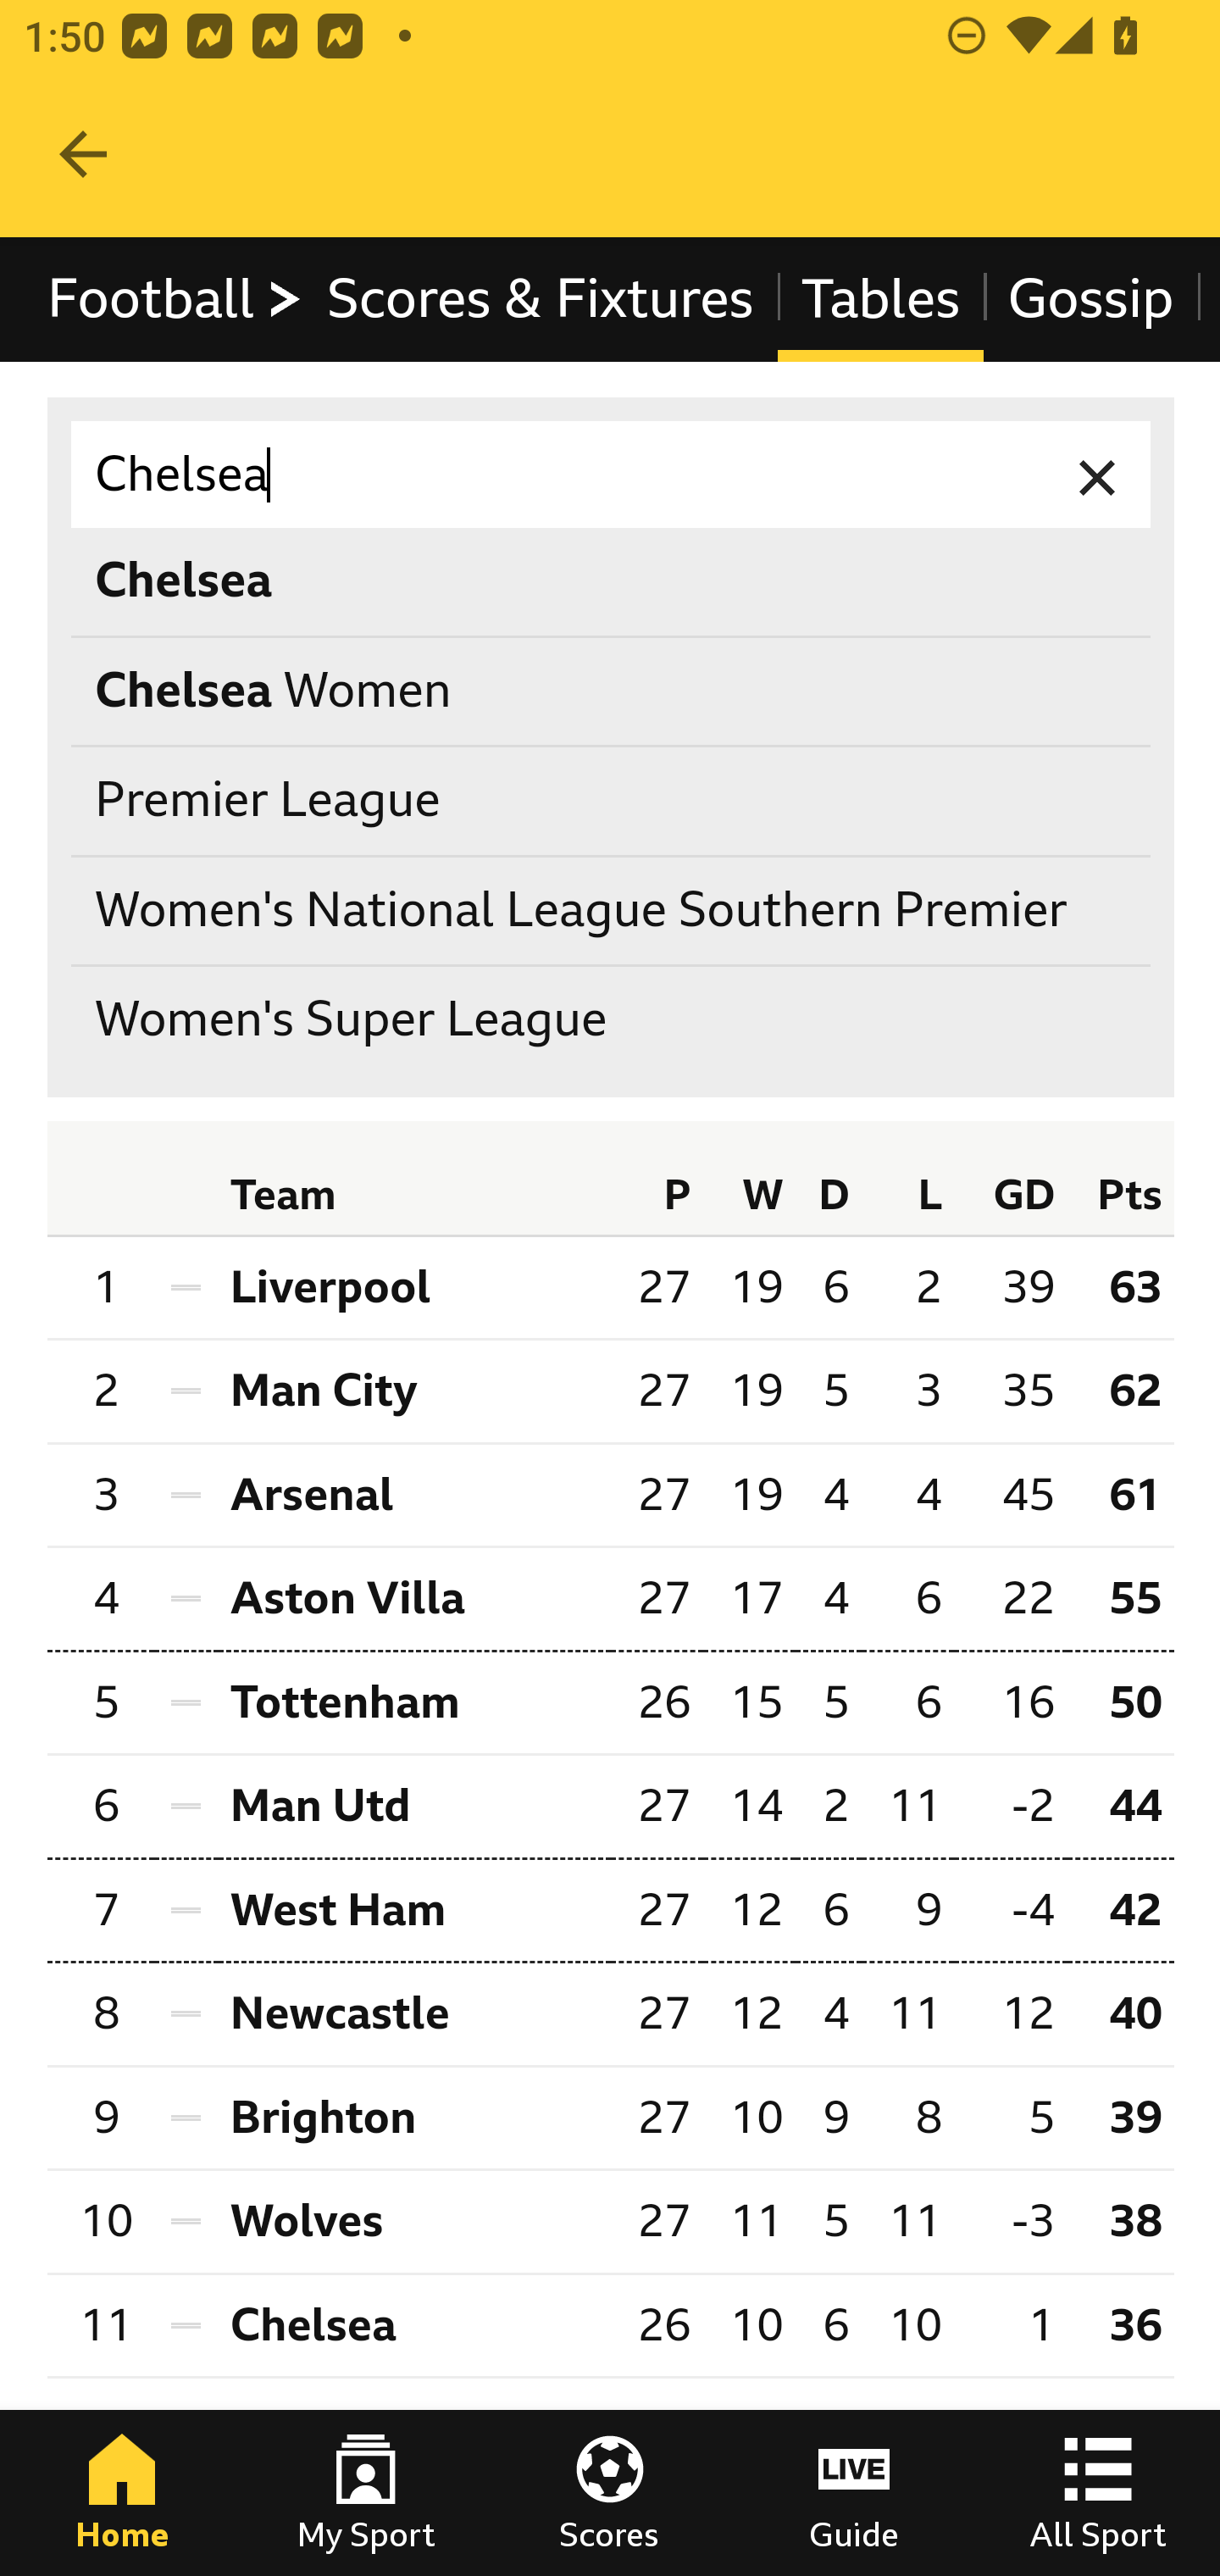 The width and height of the screenshot is (1220, 2576). I want to click on Chelsea, so click(612, 475).